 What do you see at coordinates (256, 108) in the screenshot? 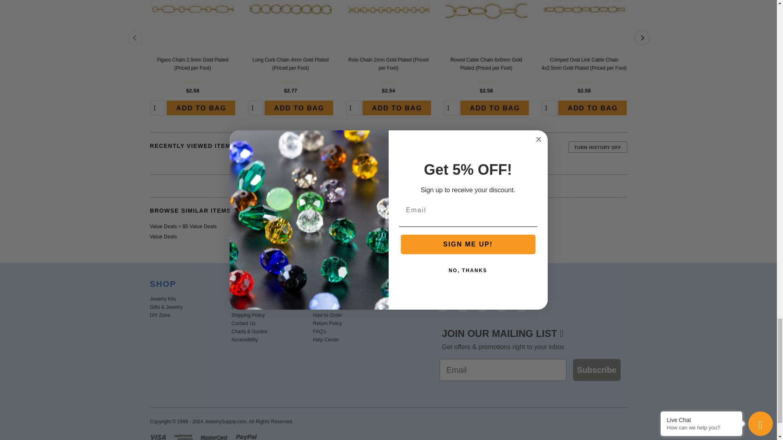
I see `1` at bounding box center [256, 108].